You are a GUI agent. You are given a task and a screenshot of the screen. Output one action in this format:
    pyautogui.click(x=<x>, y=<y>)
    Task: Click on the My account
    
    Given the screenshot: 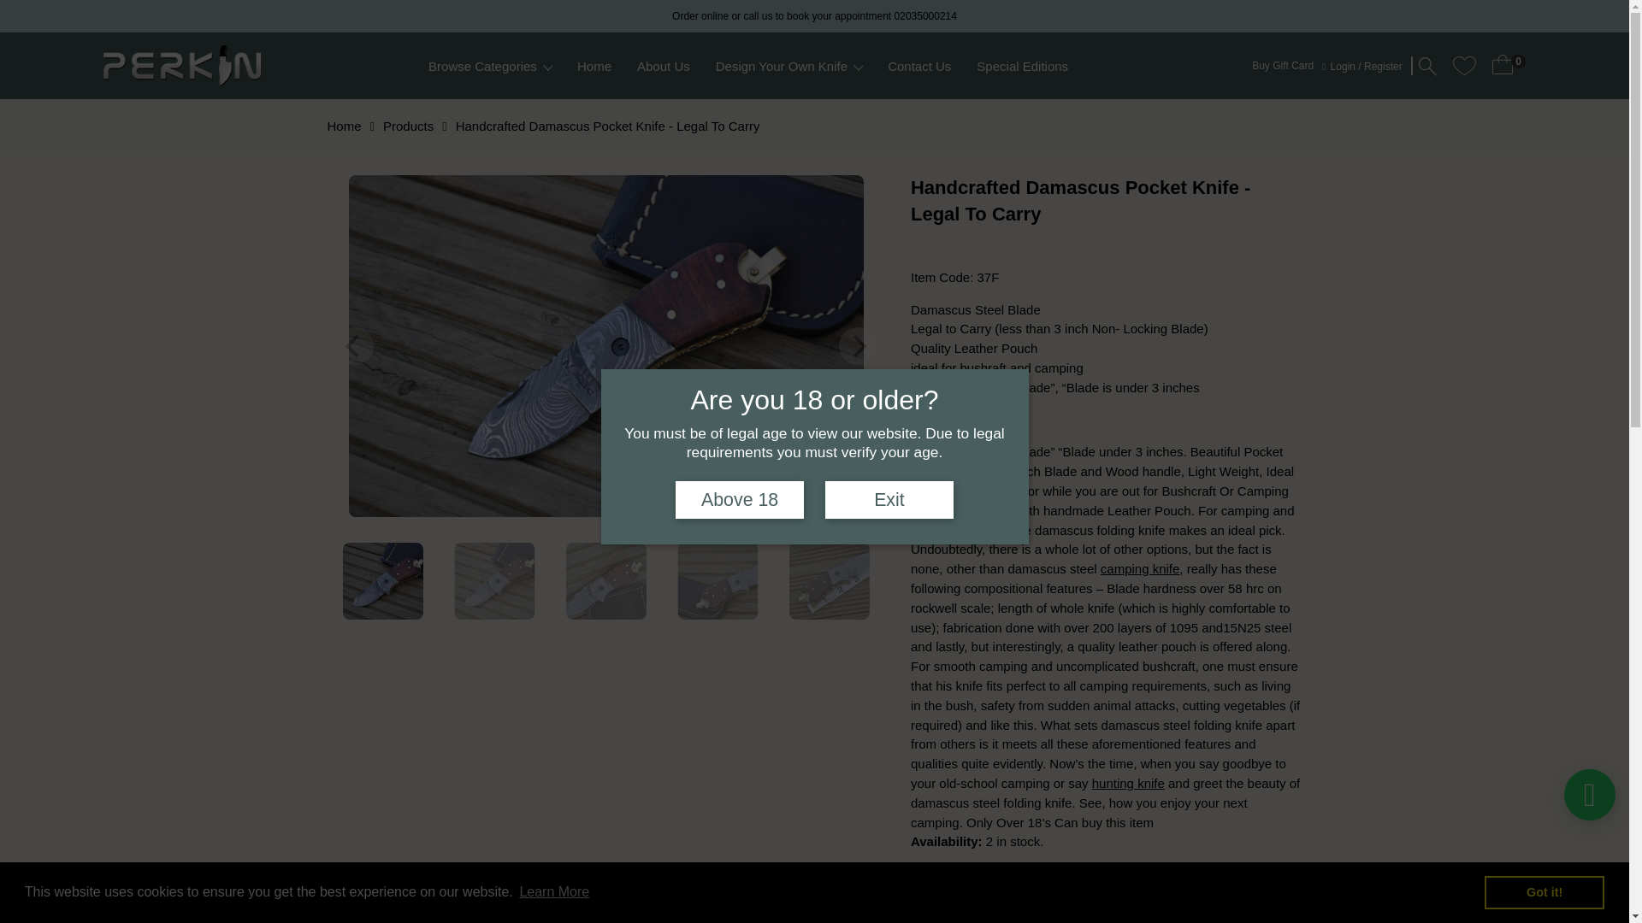 What is the action you would take?
    pyautogui.click(x=1366, y=67)
    